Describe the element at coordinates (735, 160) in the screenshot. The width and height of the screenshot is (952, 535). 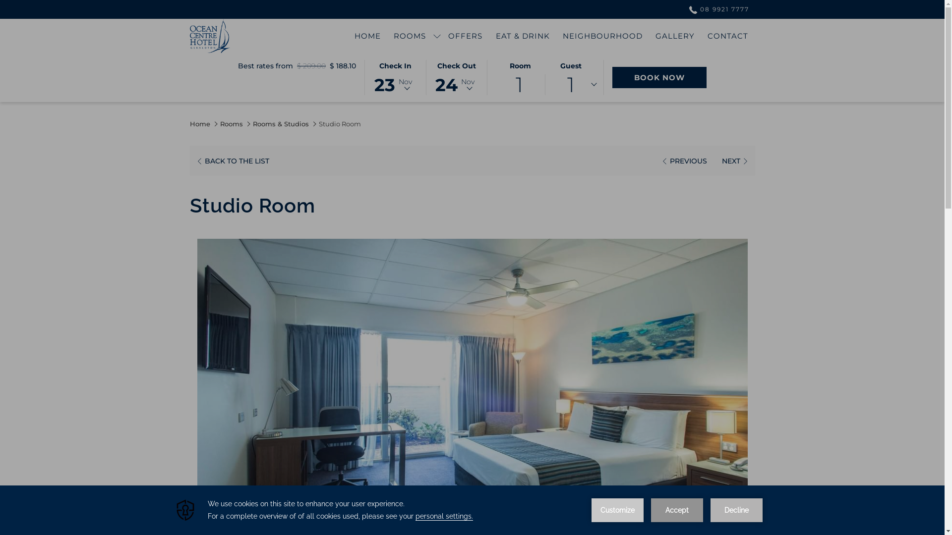
I see `NEXT` at that location.